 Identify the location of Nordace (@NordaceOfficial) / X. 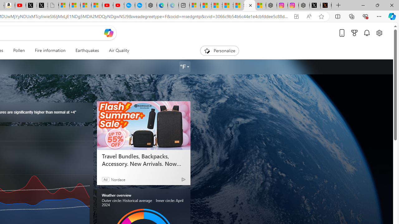
(315, 6).